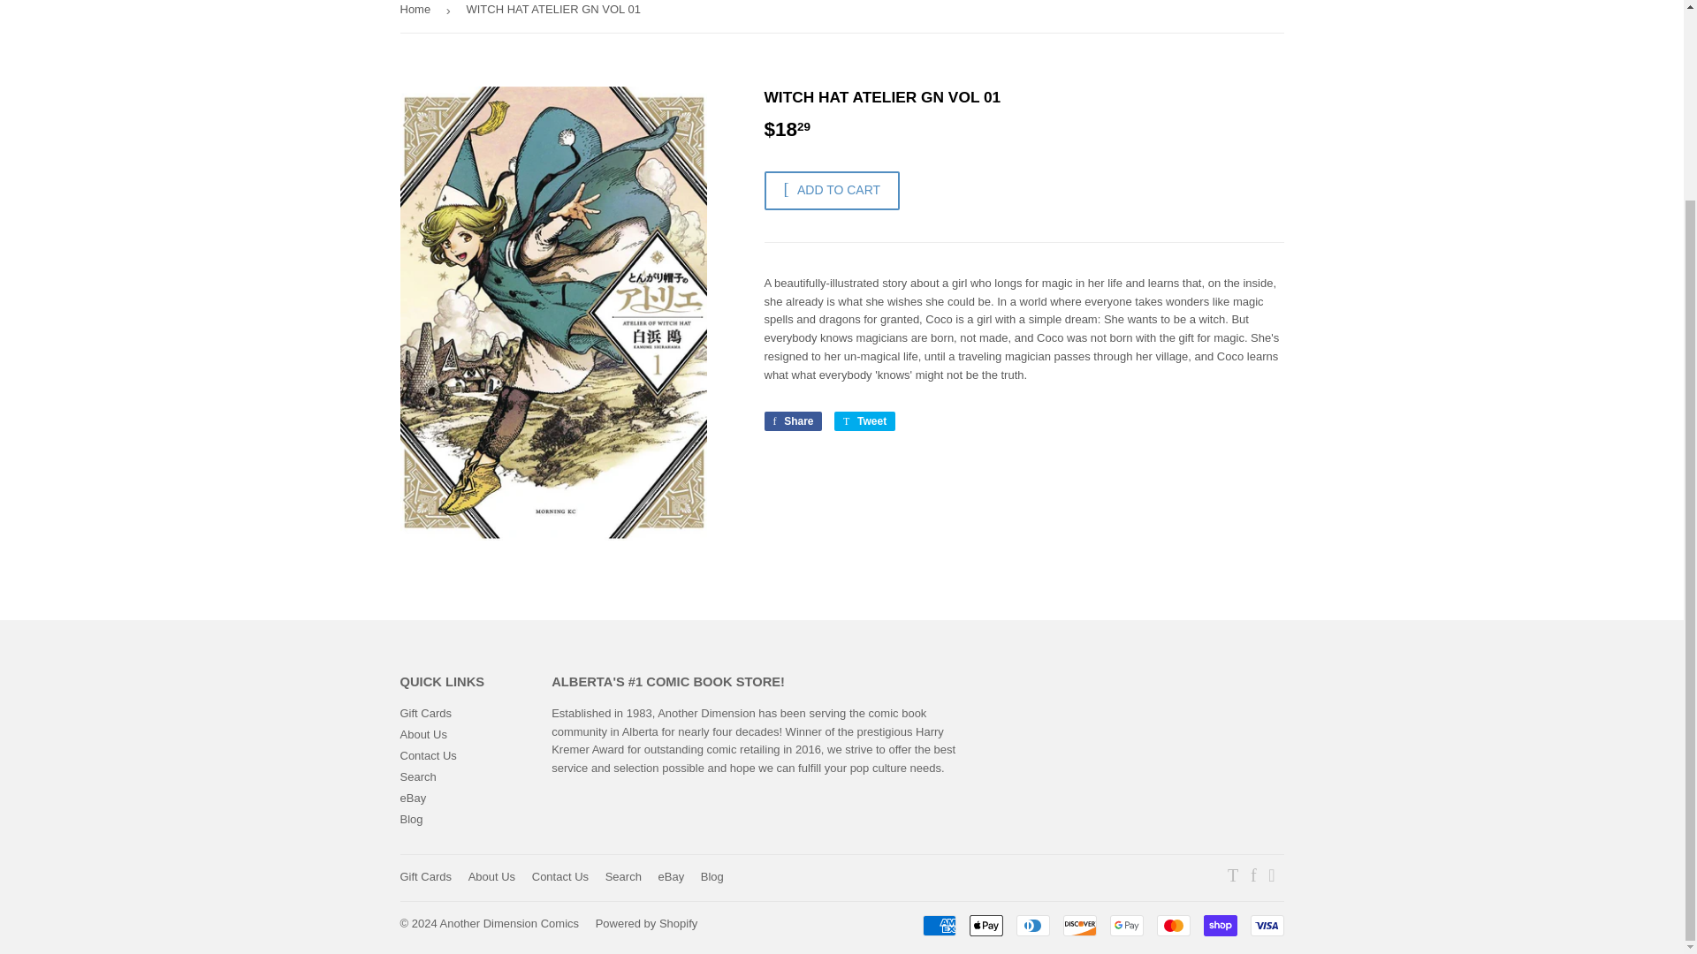 The width and height of the screenshot is (1697, 954). I want to click on Tweet on Twitter, so click(864, 420).